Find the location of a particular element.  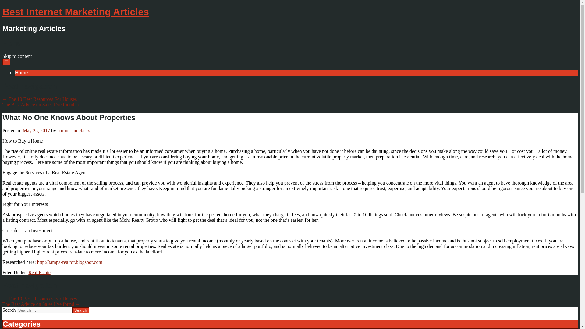

Best Internet Marketing Articles is located at coordinates (76, 12).